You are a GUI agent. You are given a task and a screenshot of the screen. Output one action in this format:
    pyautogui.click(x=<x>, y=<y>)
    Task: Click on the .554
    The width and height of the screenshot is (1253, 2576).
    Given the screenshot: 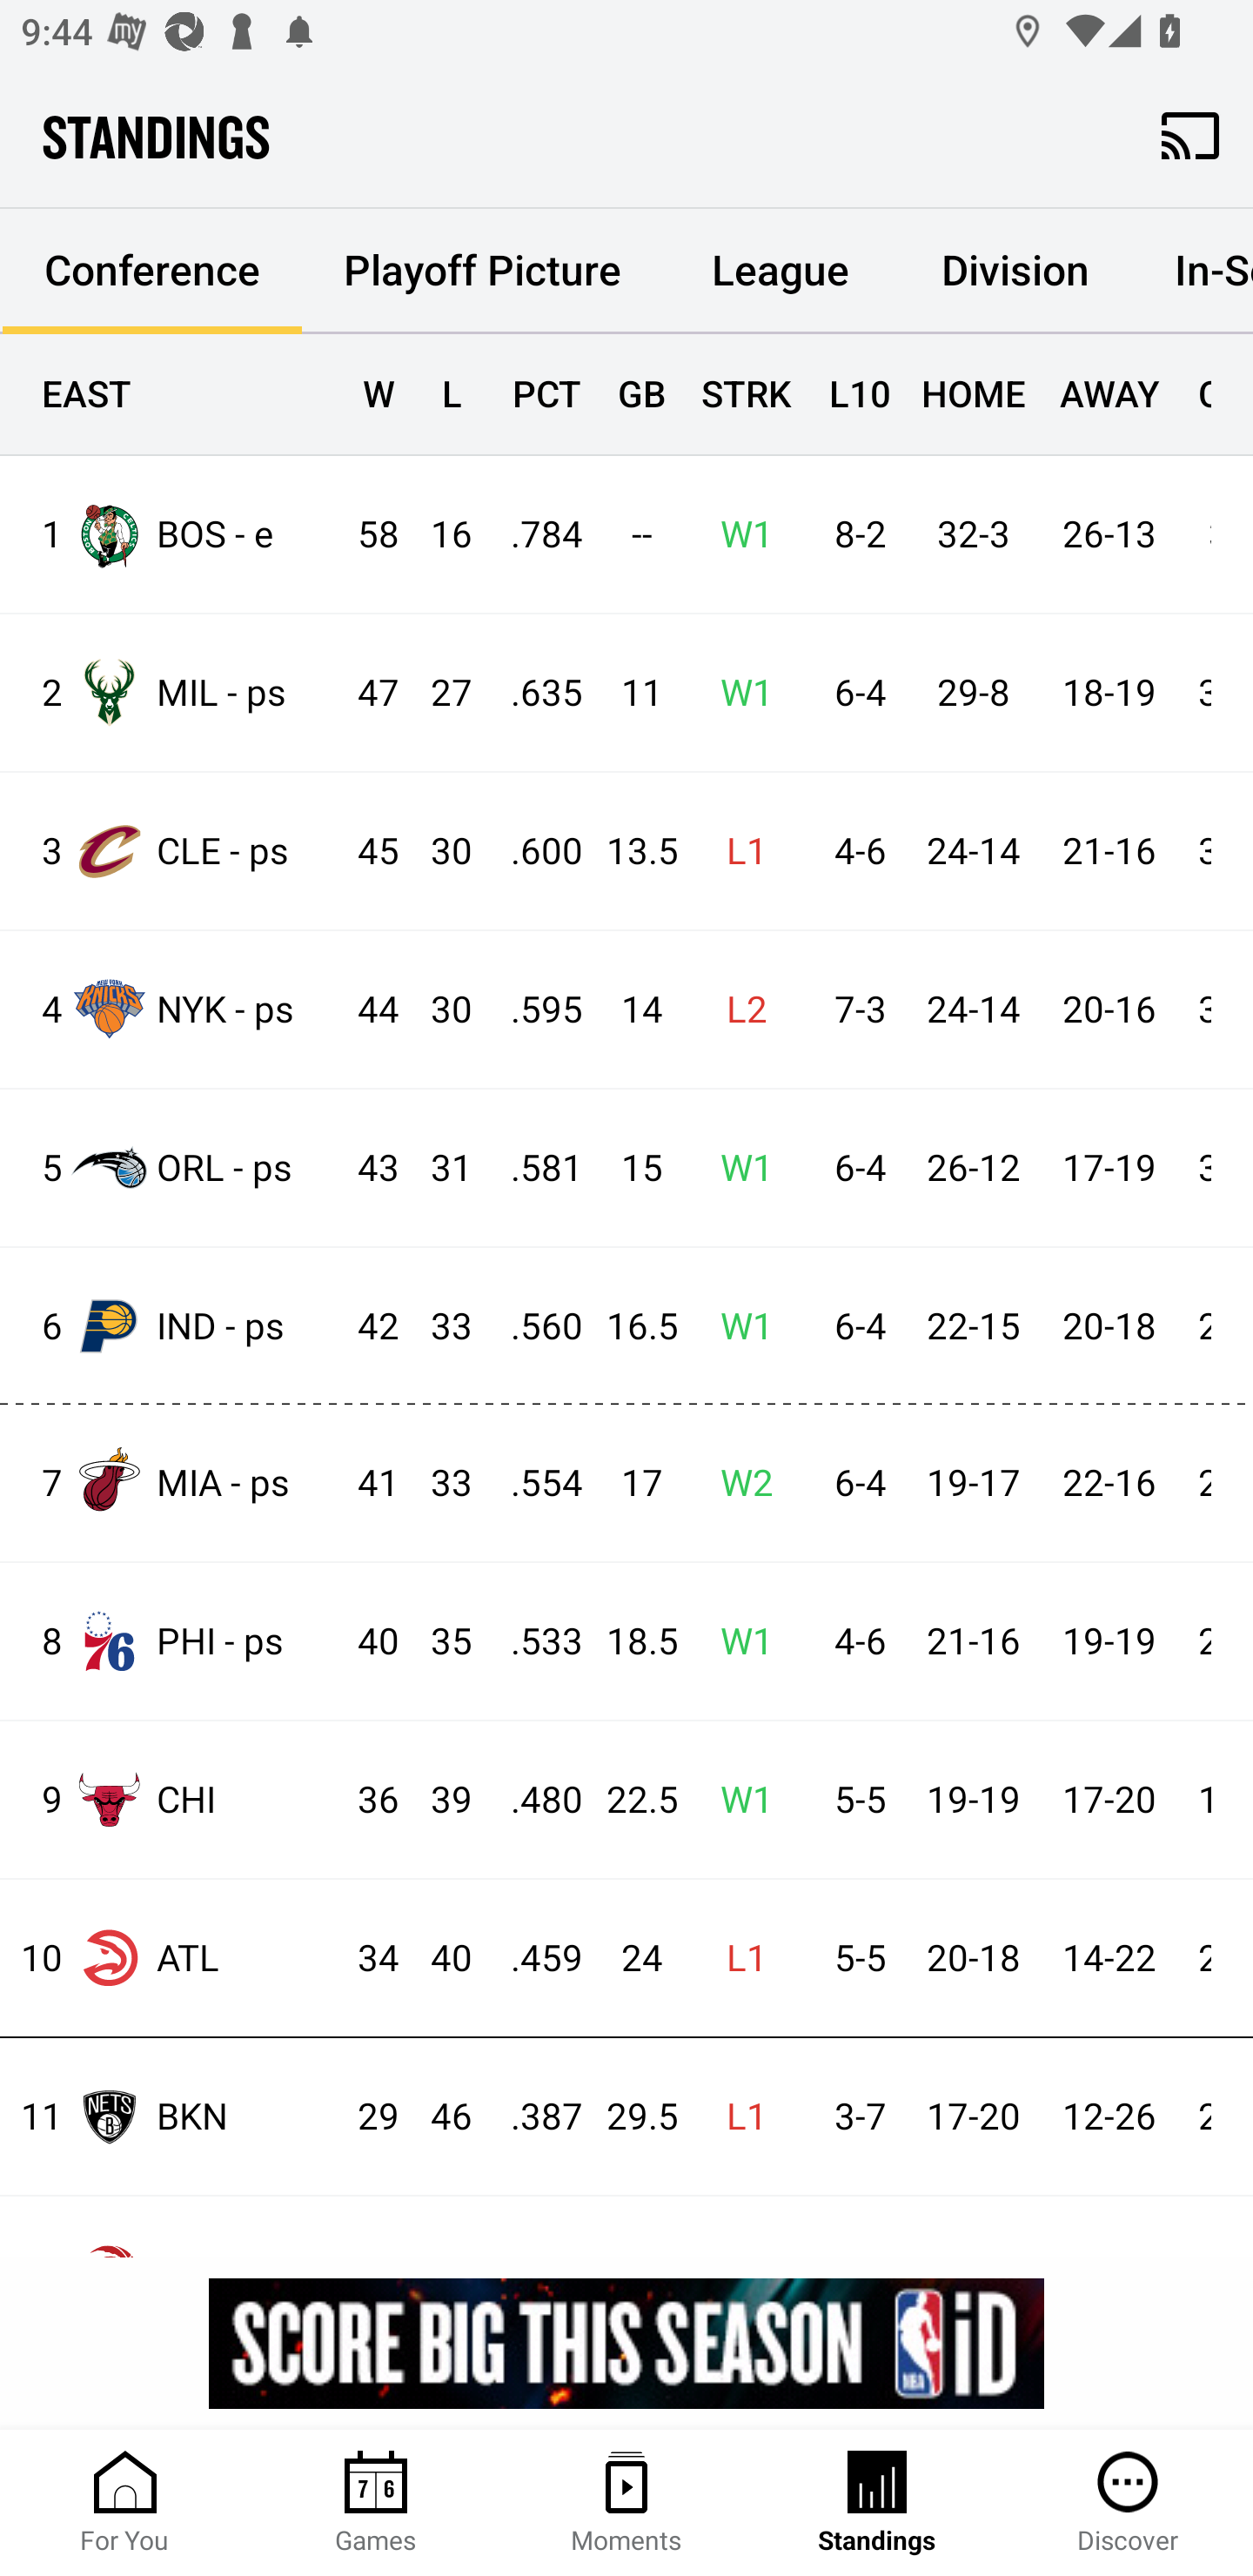 What is the action you would take?
    pyautogui.click(x=532, y=1483)
    